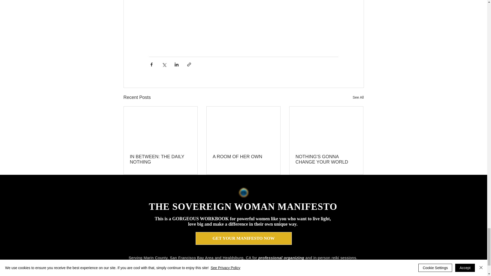  Describe the element at coordinates (358, 98) in the screenshot. I see `See All` at that location.